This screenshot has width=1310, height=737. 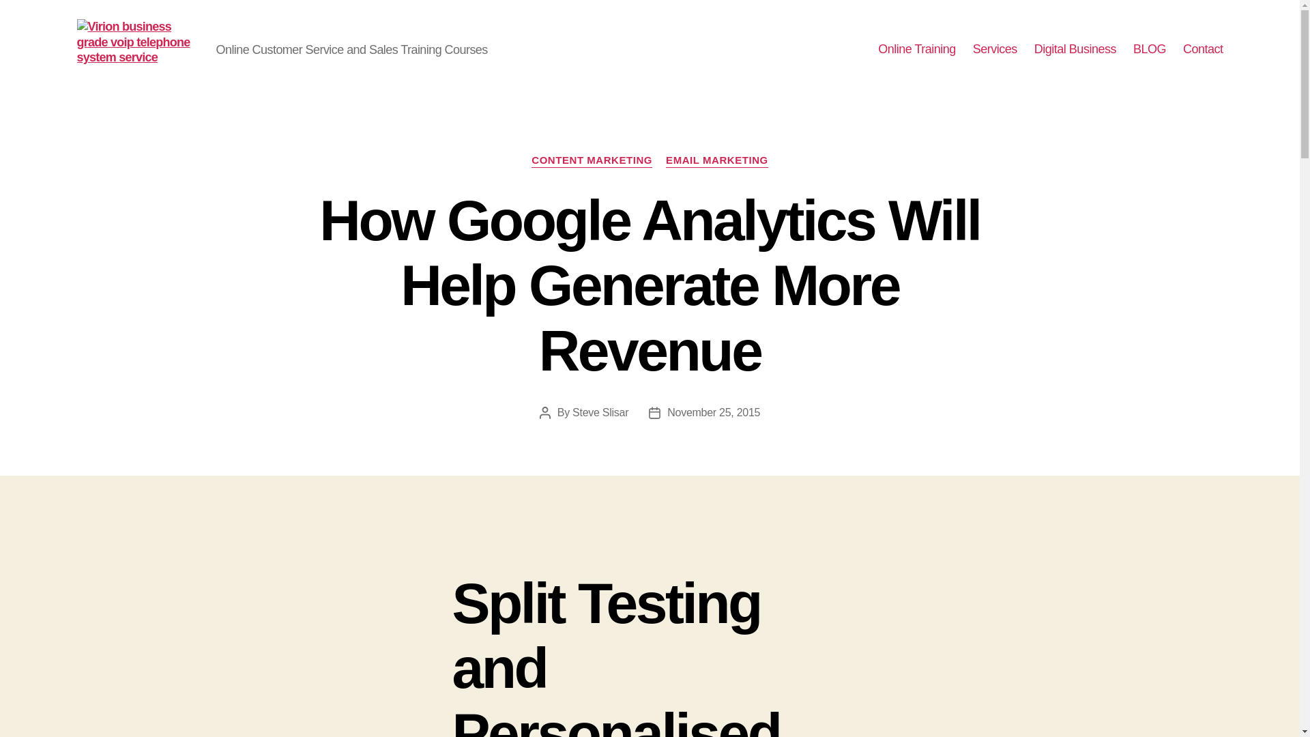 What do you see at coordinates (1149, 49) in the screenshot?
I see `BLOG` at bounding box center [1149, 49].